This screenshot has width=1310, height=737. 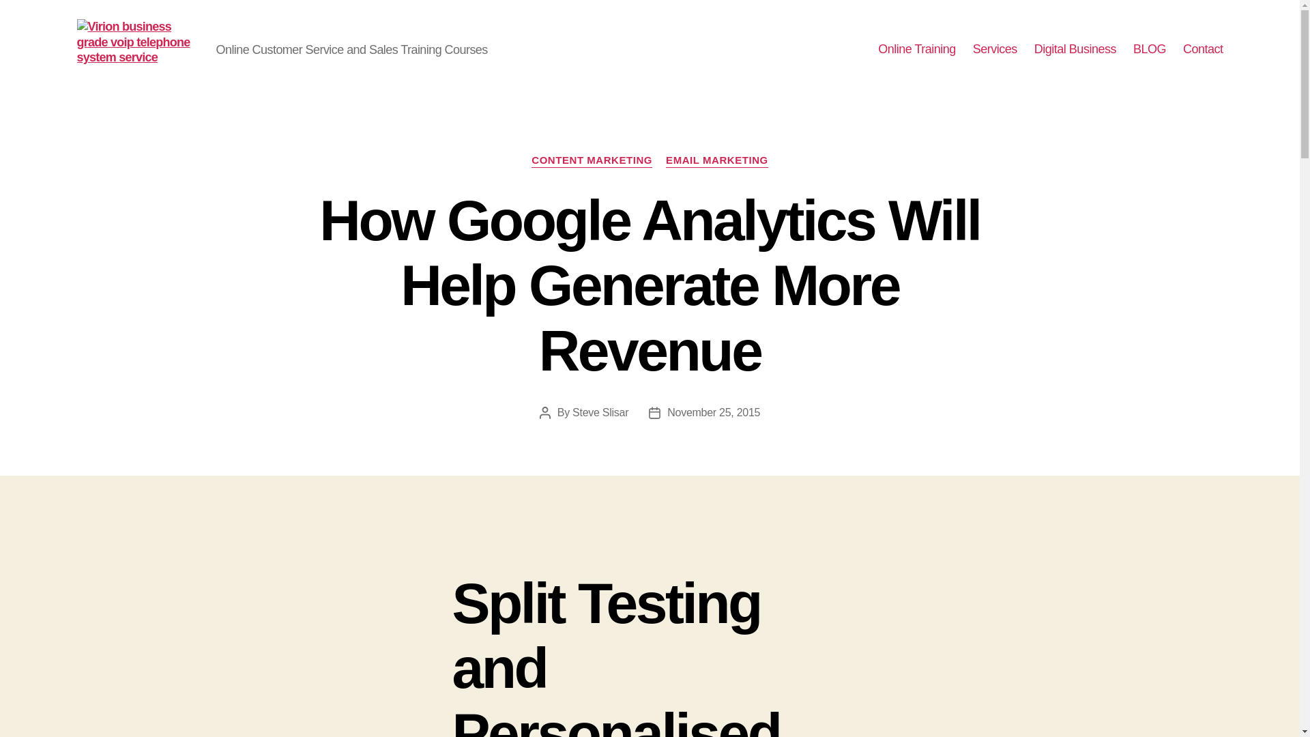 What do you see at coordinates (1149, 49) in the screenshot?
I see `BLOG` at bounding box center [1149, 49].